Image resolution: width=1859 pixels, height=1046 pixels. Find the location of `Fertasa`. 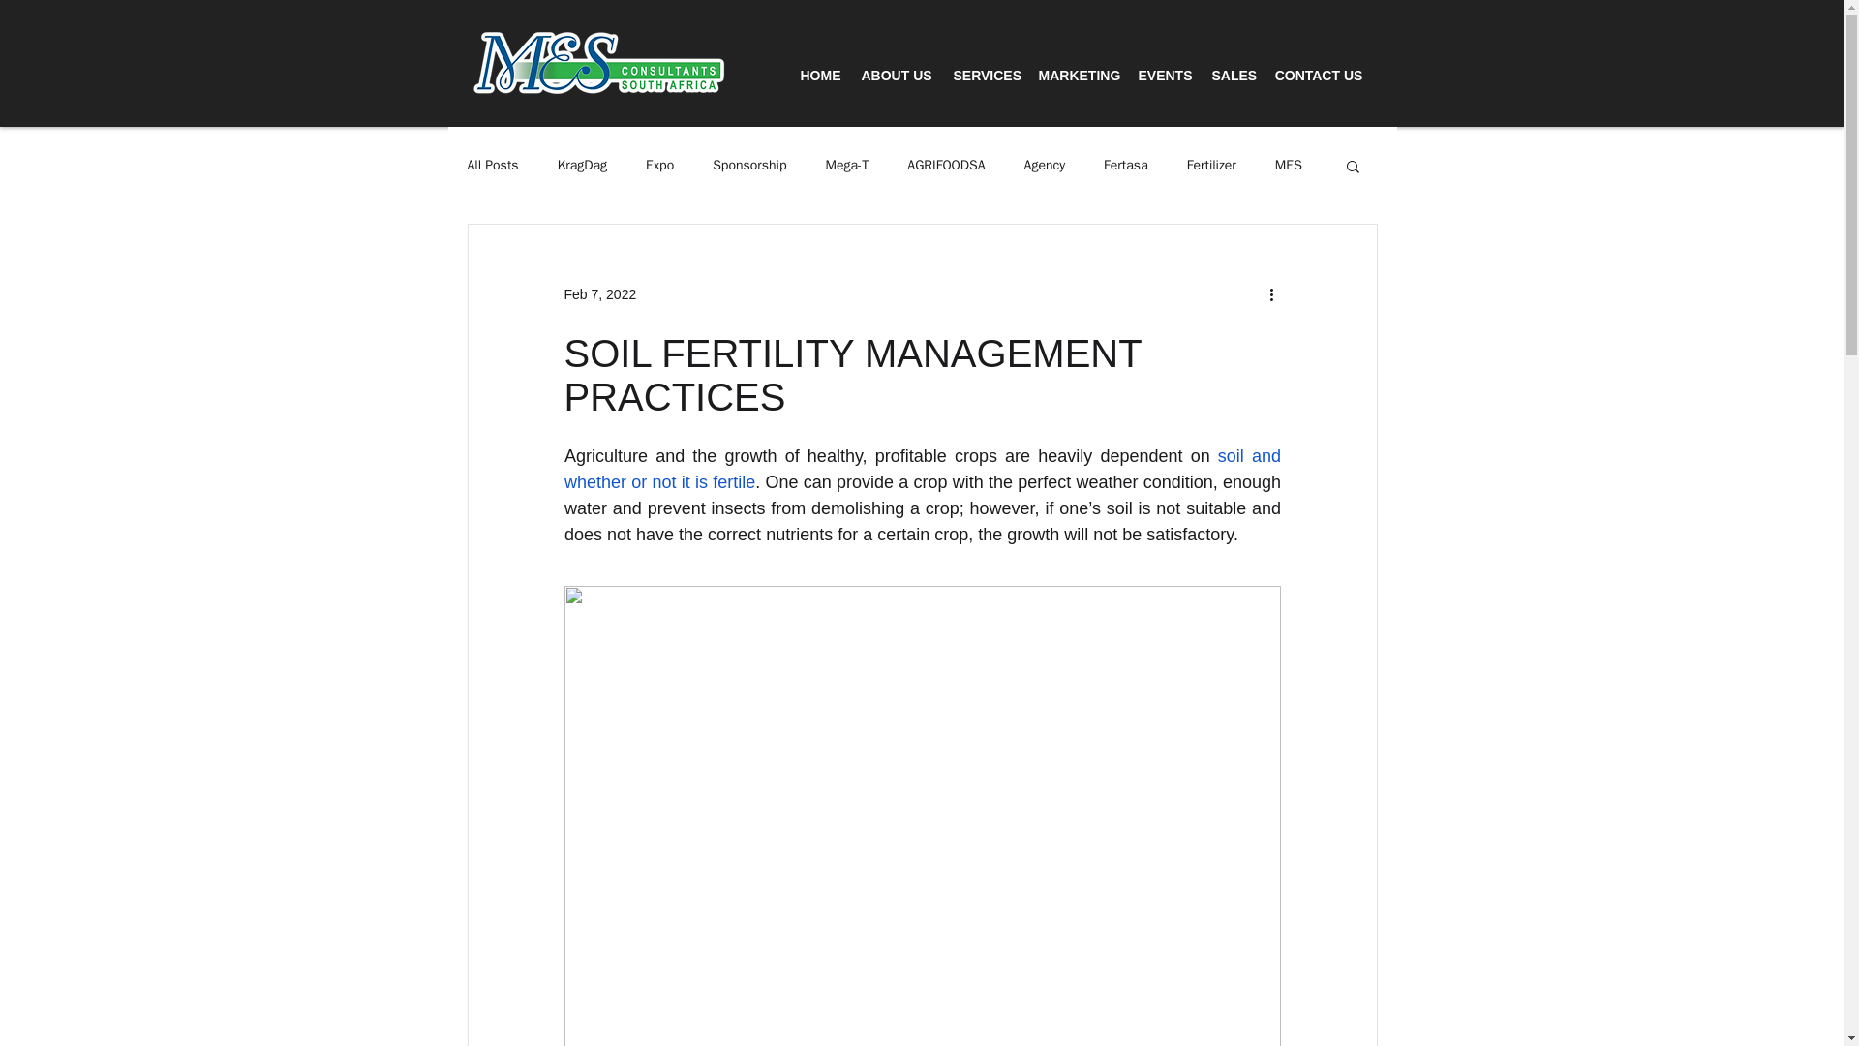

Fertasa is located at coordinates (1126, 166).